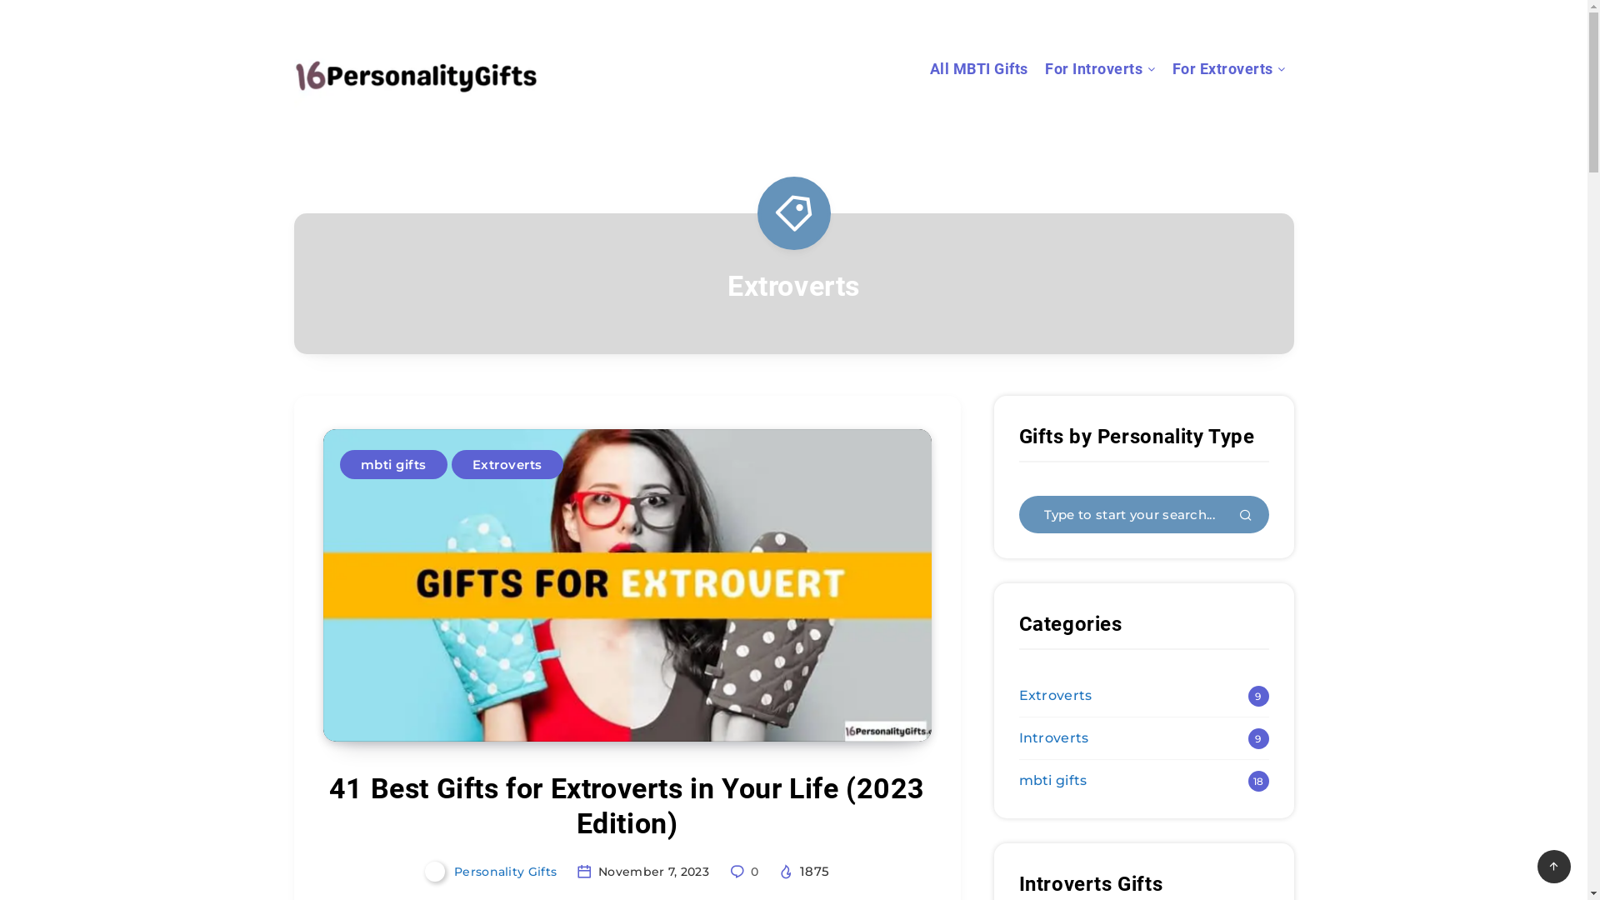 The width and height of the screenshot is (1600, 900). I want to click on mbti gifts, so click(1052, 781).